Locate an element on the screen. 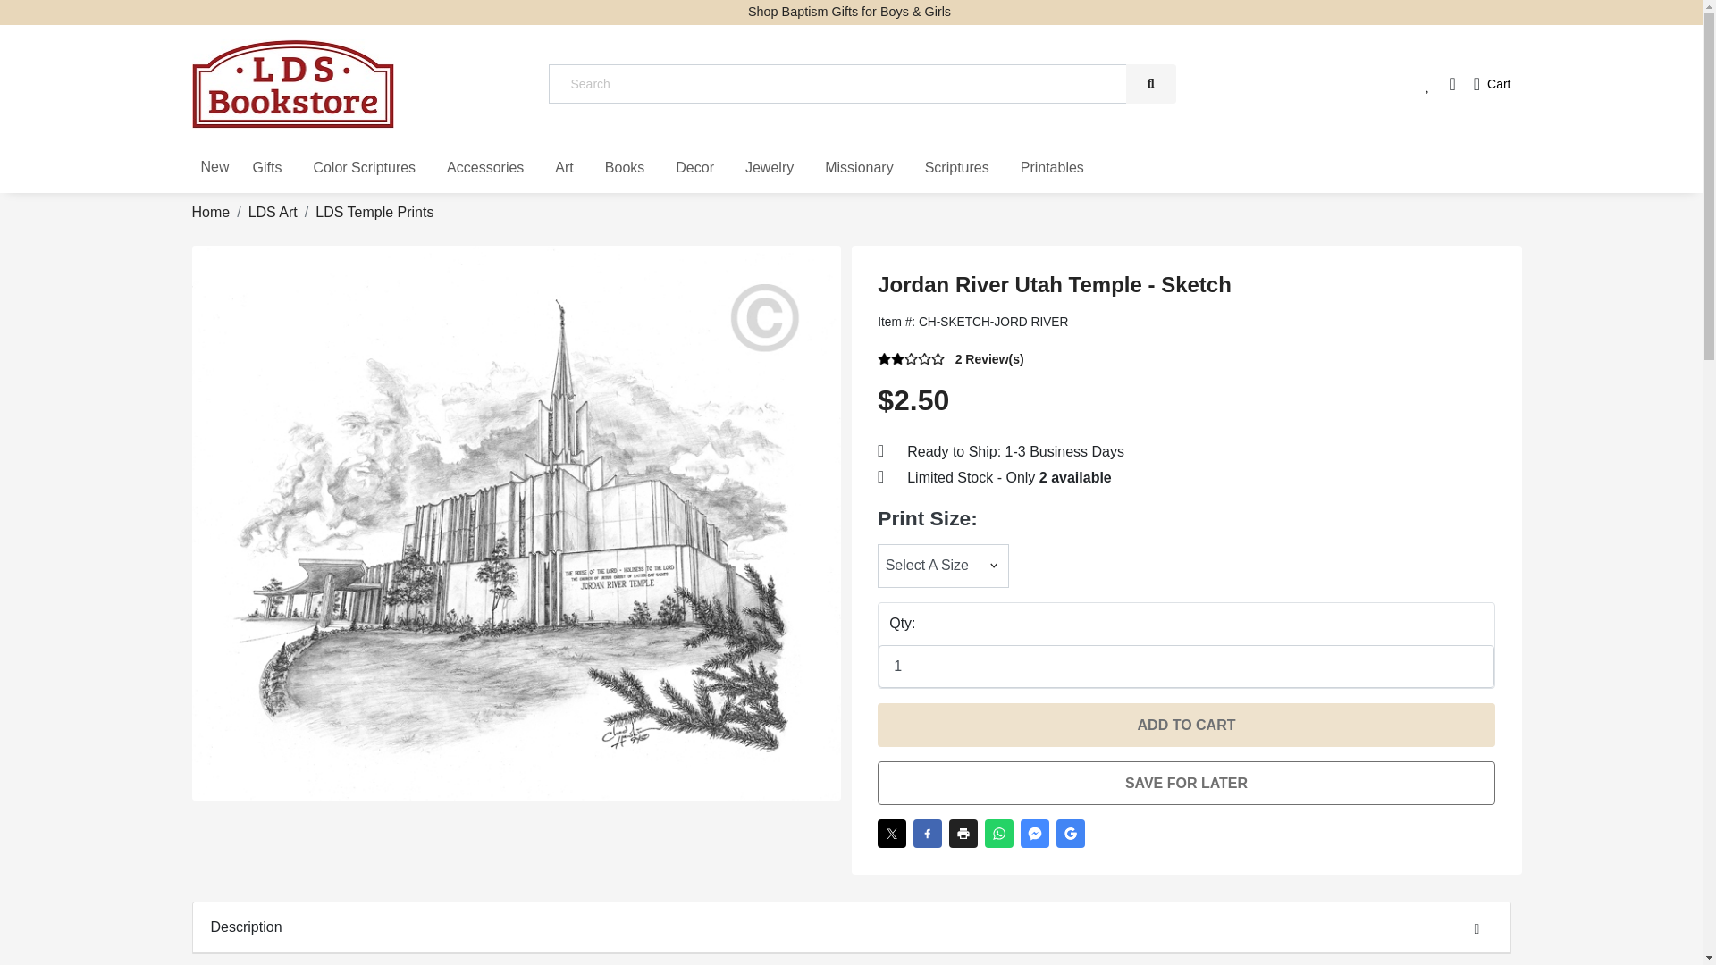  Accessories is located at coordinates (484, 168).